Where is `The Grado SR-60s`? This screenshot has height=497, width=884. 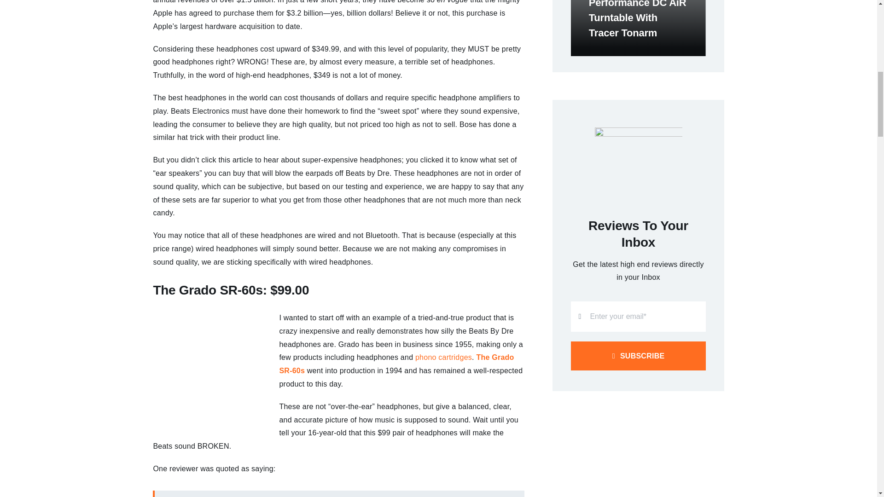
The Grado SR-60s is located at coordinates (396, 364).